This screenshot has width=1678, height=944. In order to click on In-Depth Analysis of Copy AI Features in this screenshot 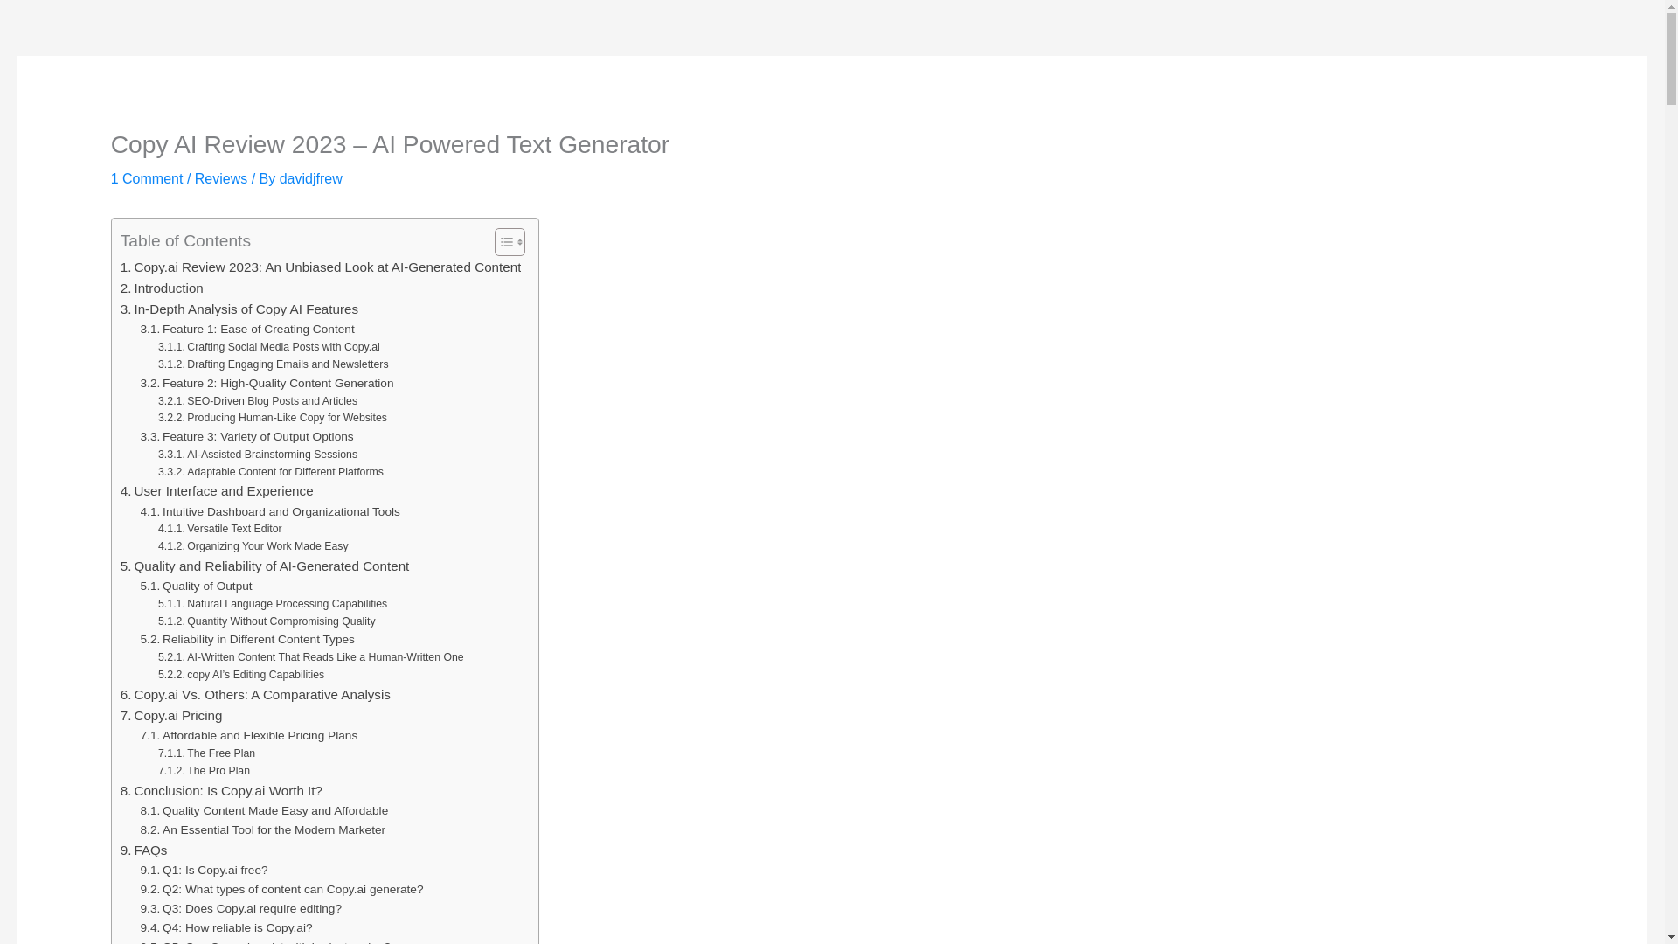, I will do `click(239, 309)`.